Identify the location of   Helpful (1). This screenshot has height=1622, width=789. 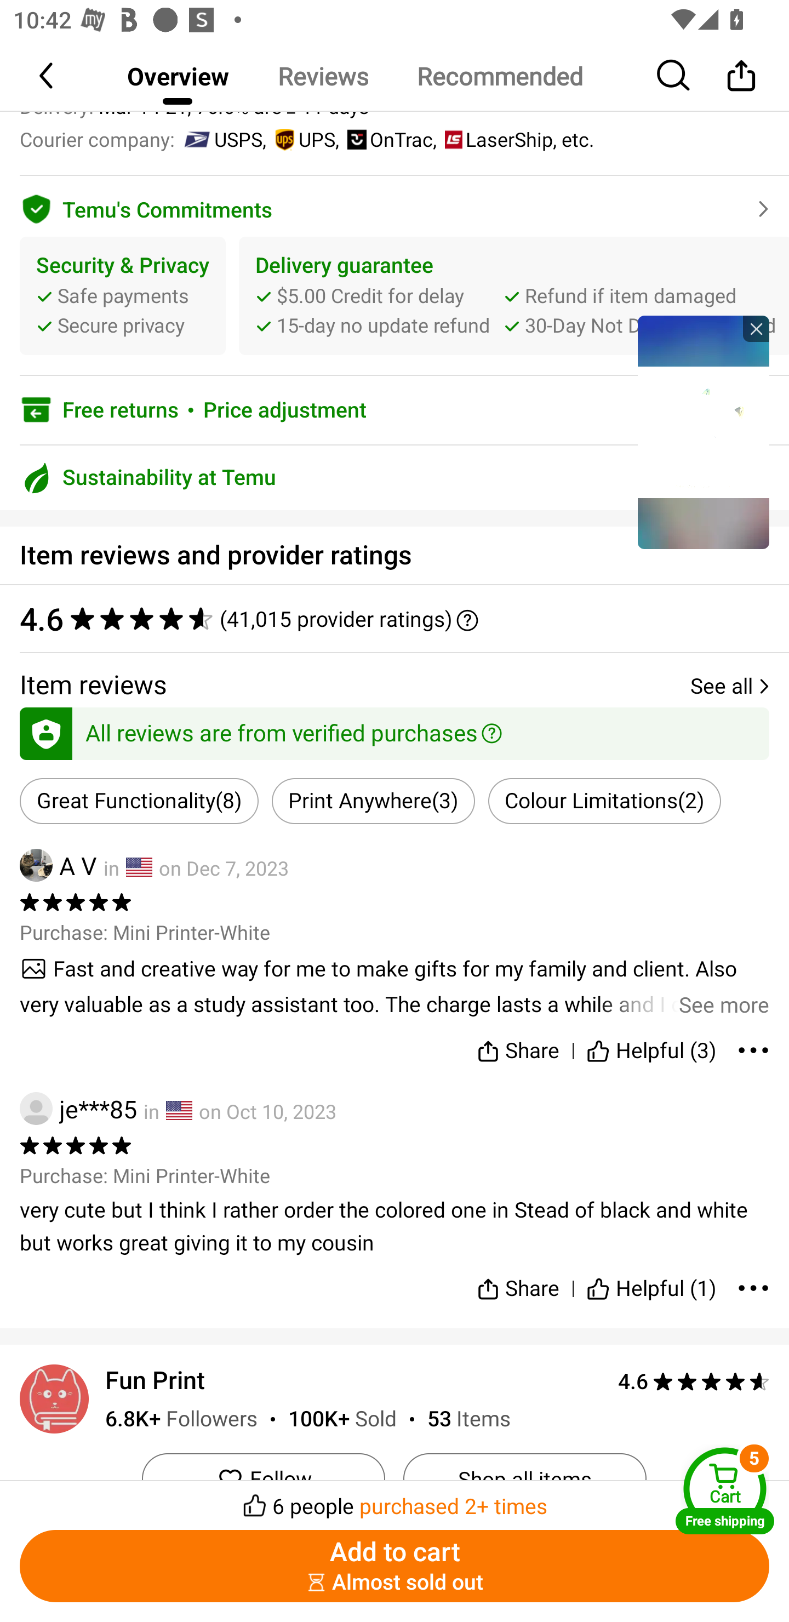
(651, 1280).